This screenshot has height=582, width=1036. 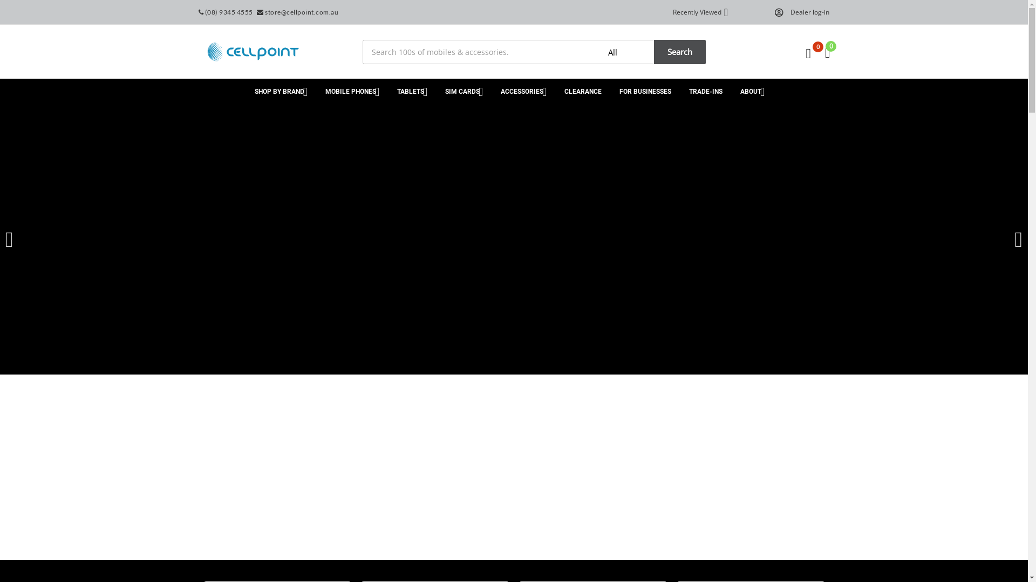 I want to click on ABOUT, so click(x=755, y=92).